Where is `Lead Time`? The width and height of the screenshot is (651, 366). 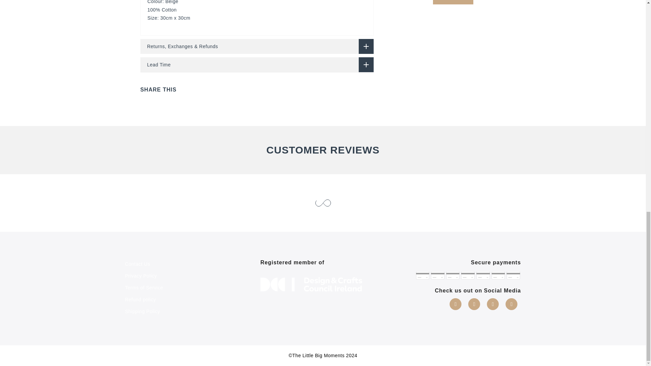
Lead Time is located at coordinates (257, 64).